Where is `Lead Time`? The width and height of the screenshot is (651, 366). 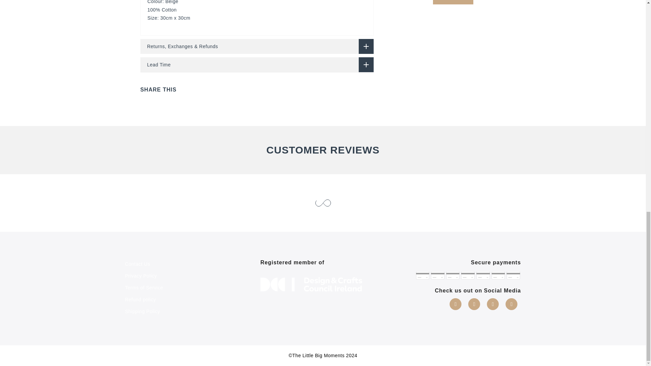
Lead Time is located at coordinates (257, 64).